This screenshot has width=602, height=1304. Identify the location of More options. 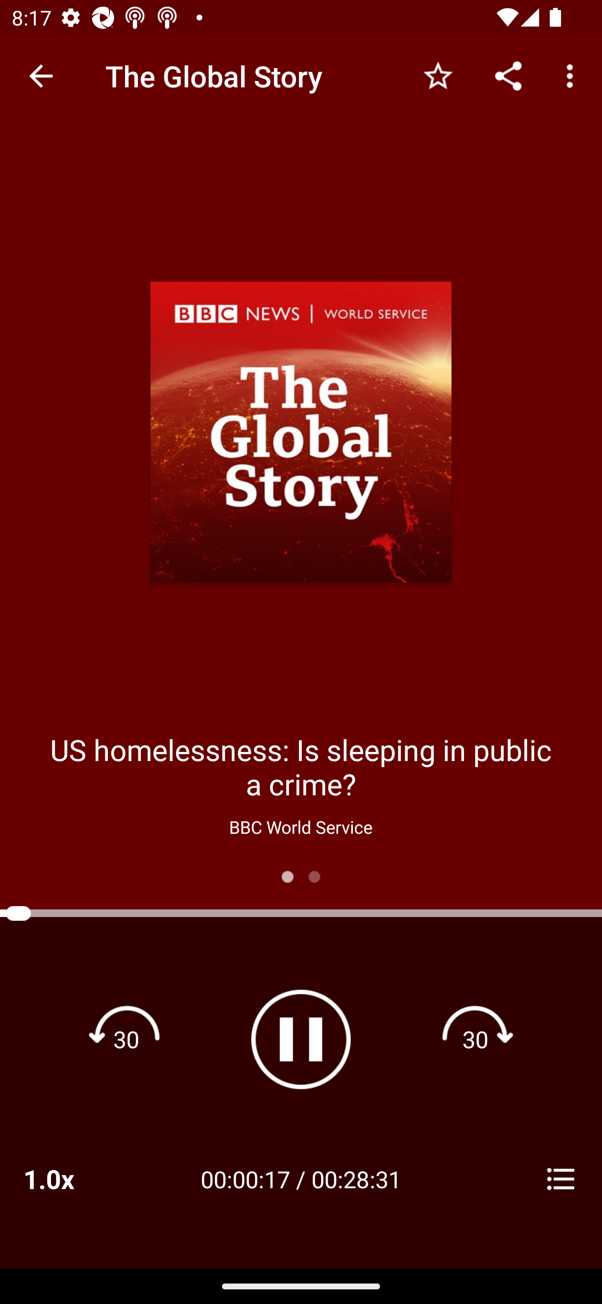
(573, 75).